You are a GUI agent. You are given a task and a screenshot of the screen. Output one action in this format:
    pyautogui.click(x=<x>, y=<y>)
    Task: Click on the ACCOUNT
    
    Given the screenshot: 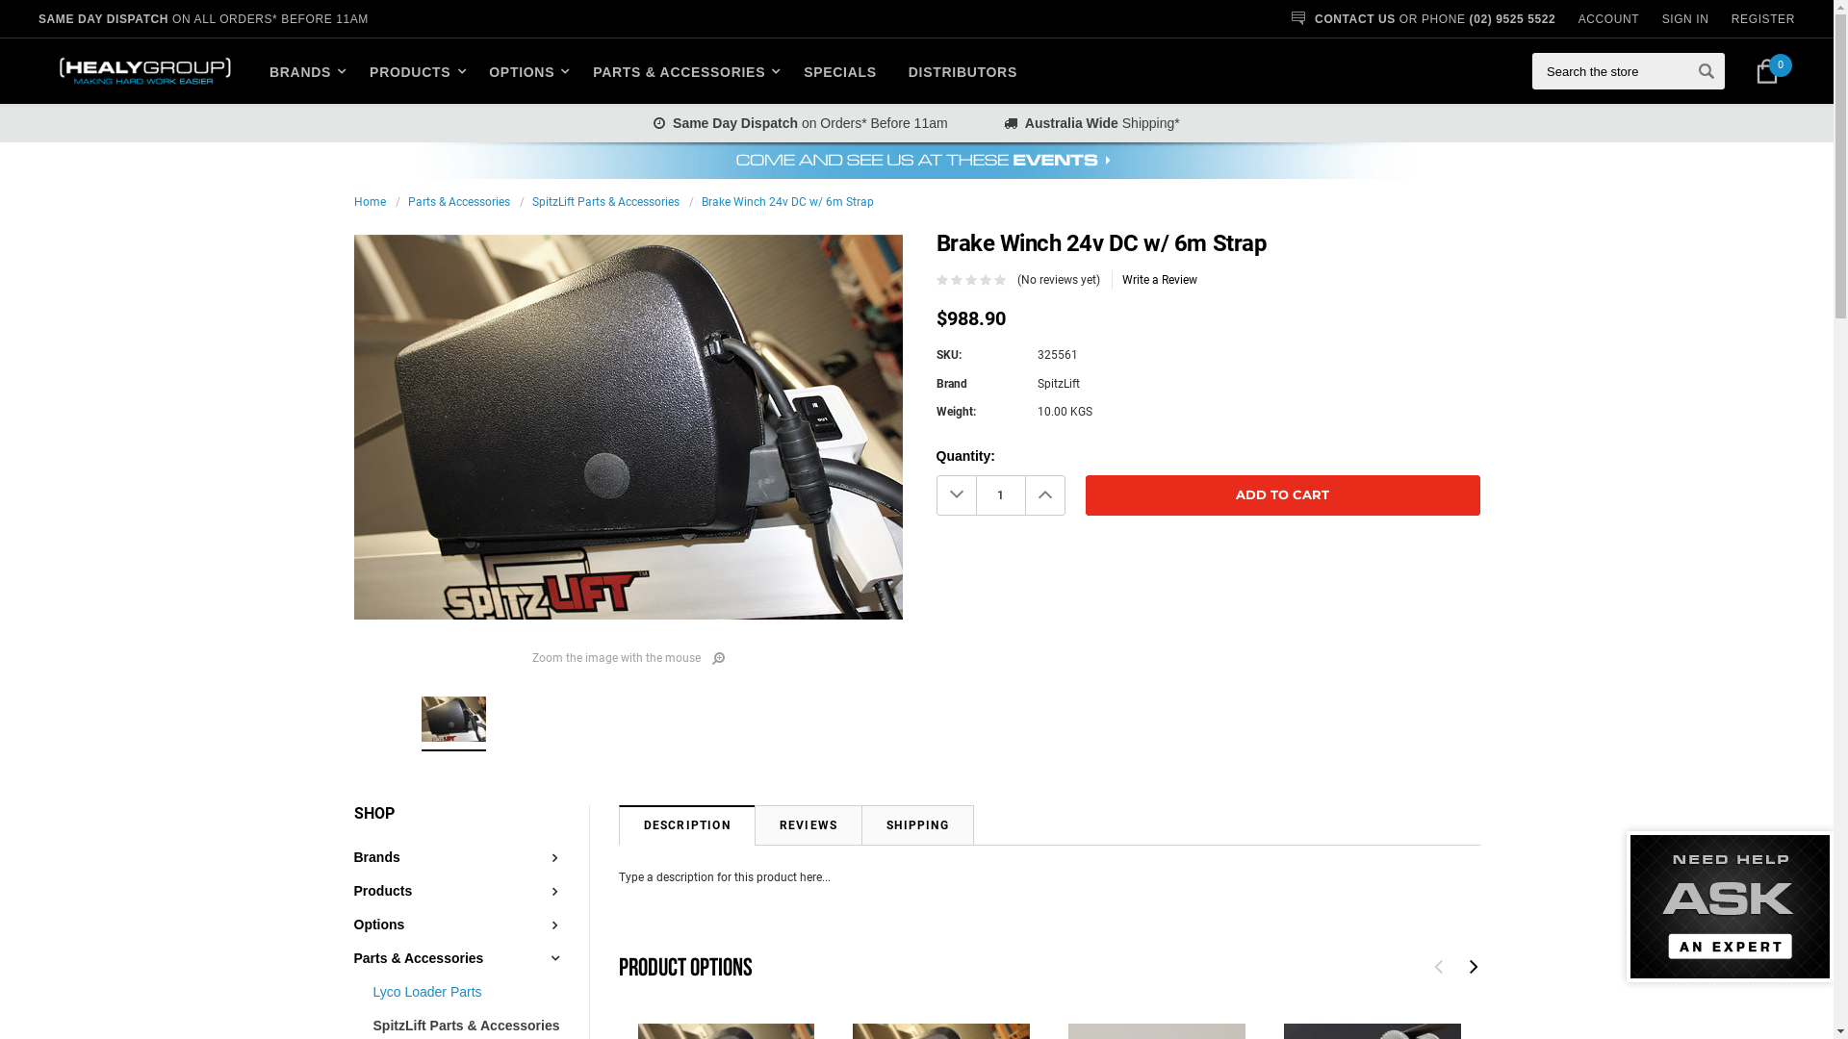 What is the action you would take?
    pyautogui.click(x=1609, y=19)
    